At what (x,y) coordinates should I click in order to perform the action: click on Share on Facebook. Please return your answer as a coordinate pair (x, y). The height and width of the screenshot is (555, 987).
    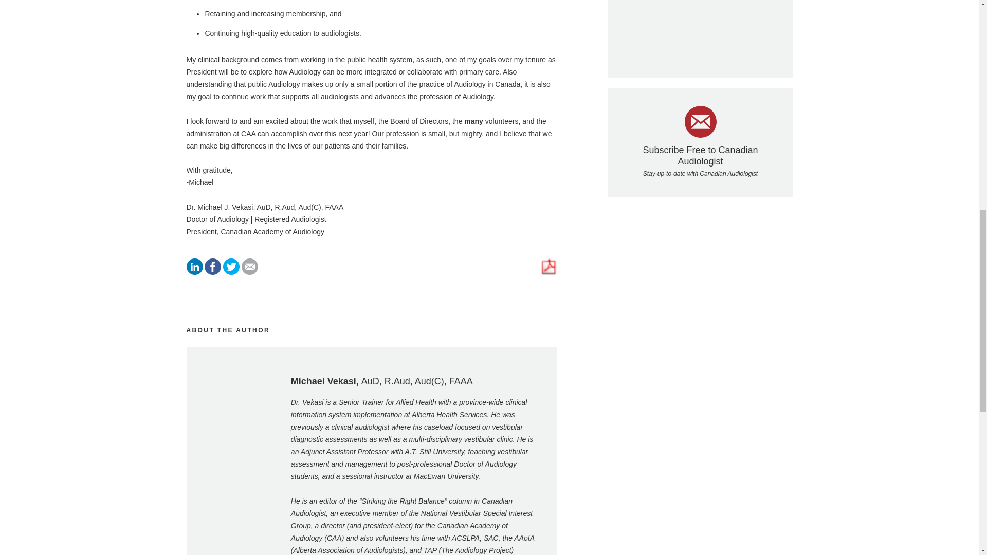
    Looking at the image, I should click on (213, 272).